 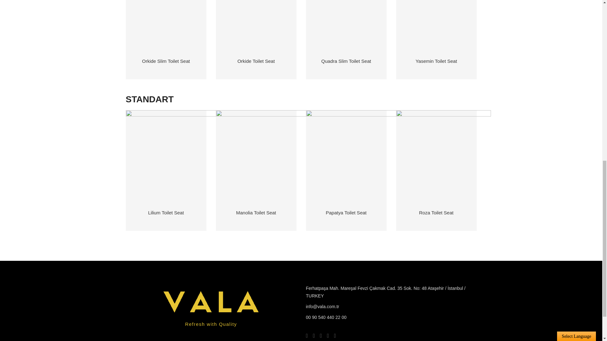 What do you see at coordinates (436, 212) in the screenshot?
I see `Roza Toilet Seat` at bounding box center [436, 212].